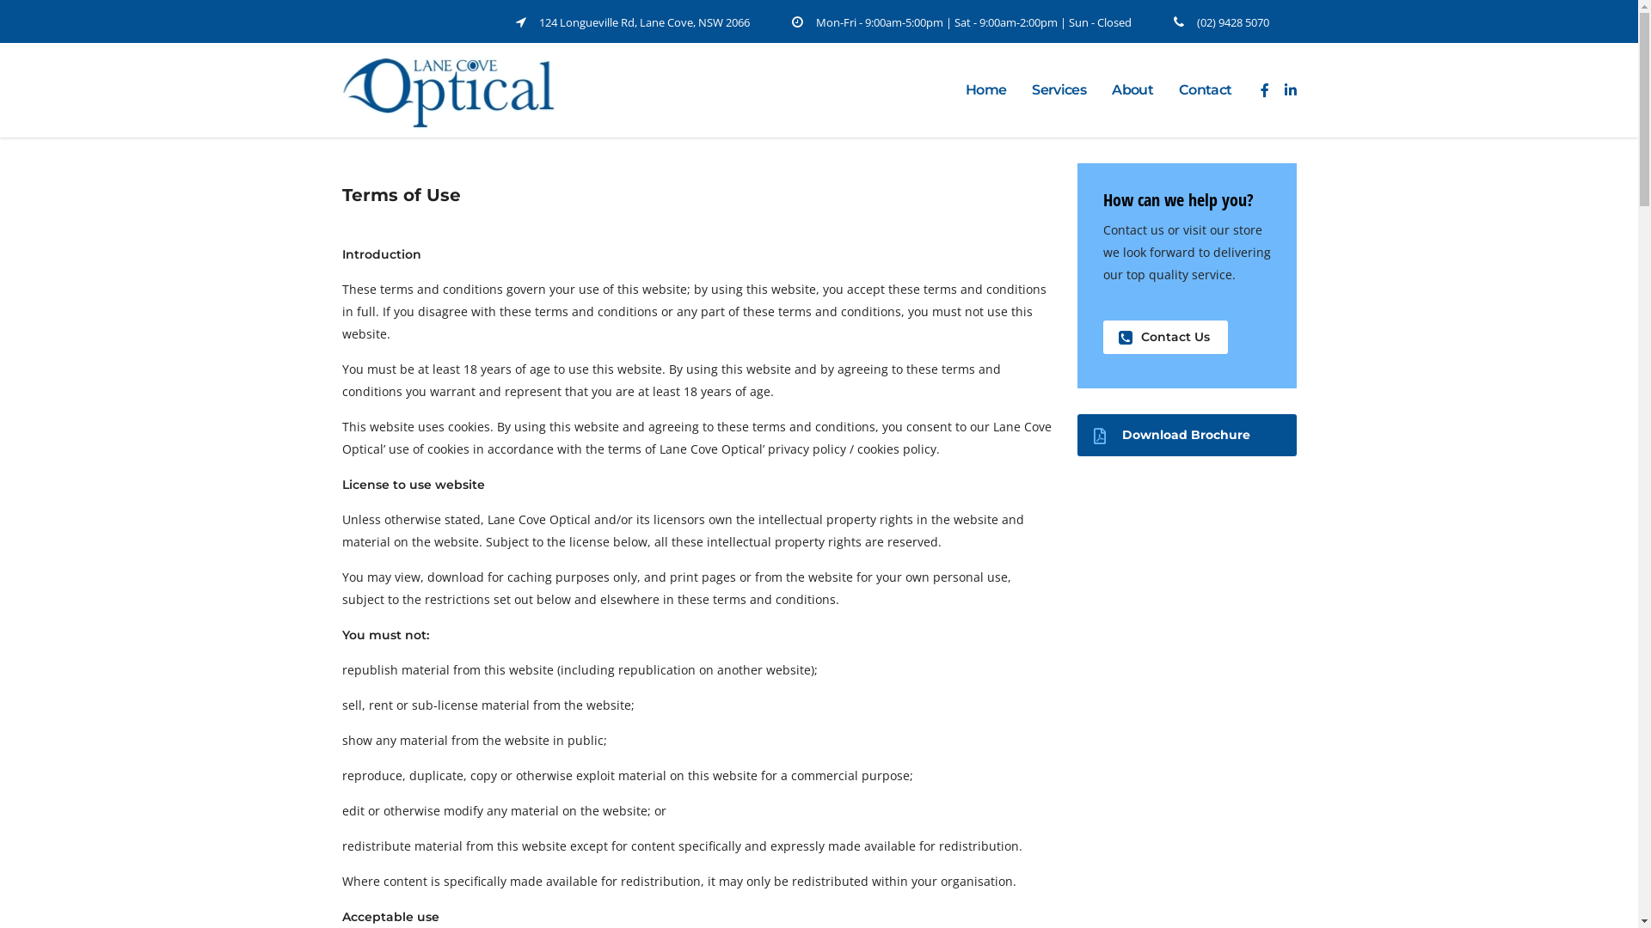  What do you see at coordinates (1206, 90) in the screenshot?
I see `Contact` at bounding box center [1206, 90].